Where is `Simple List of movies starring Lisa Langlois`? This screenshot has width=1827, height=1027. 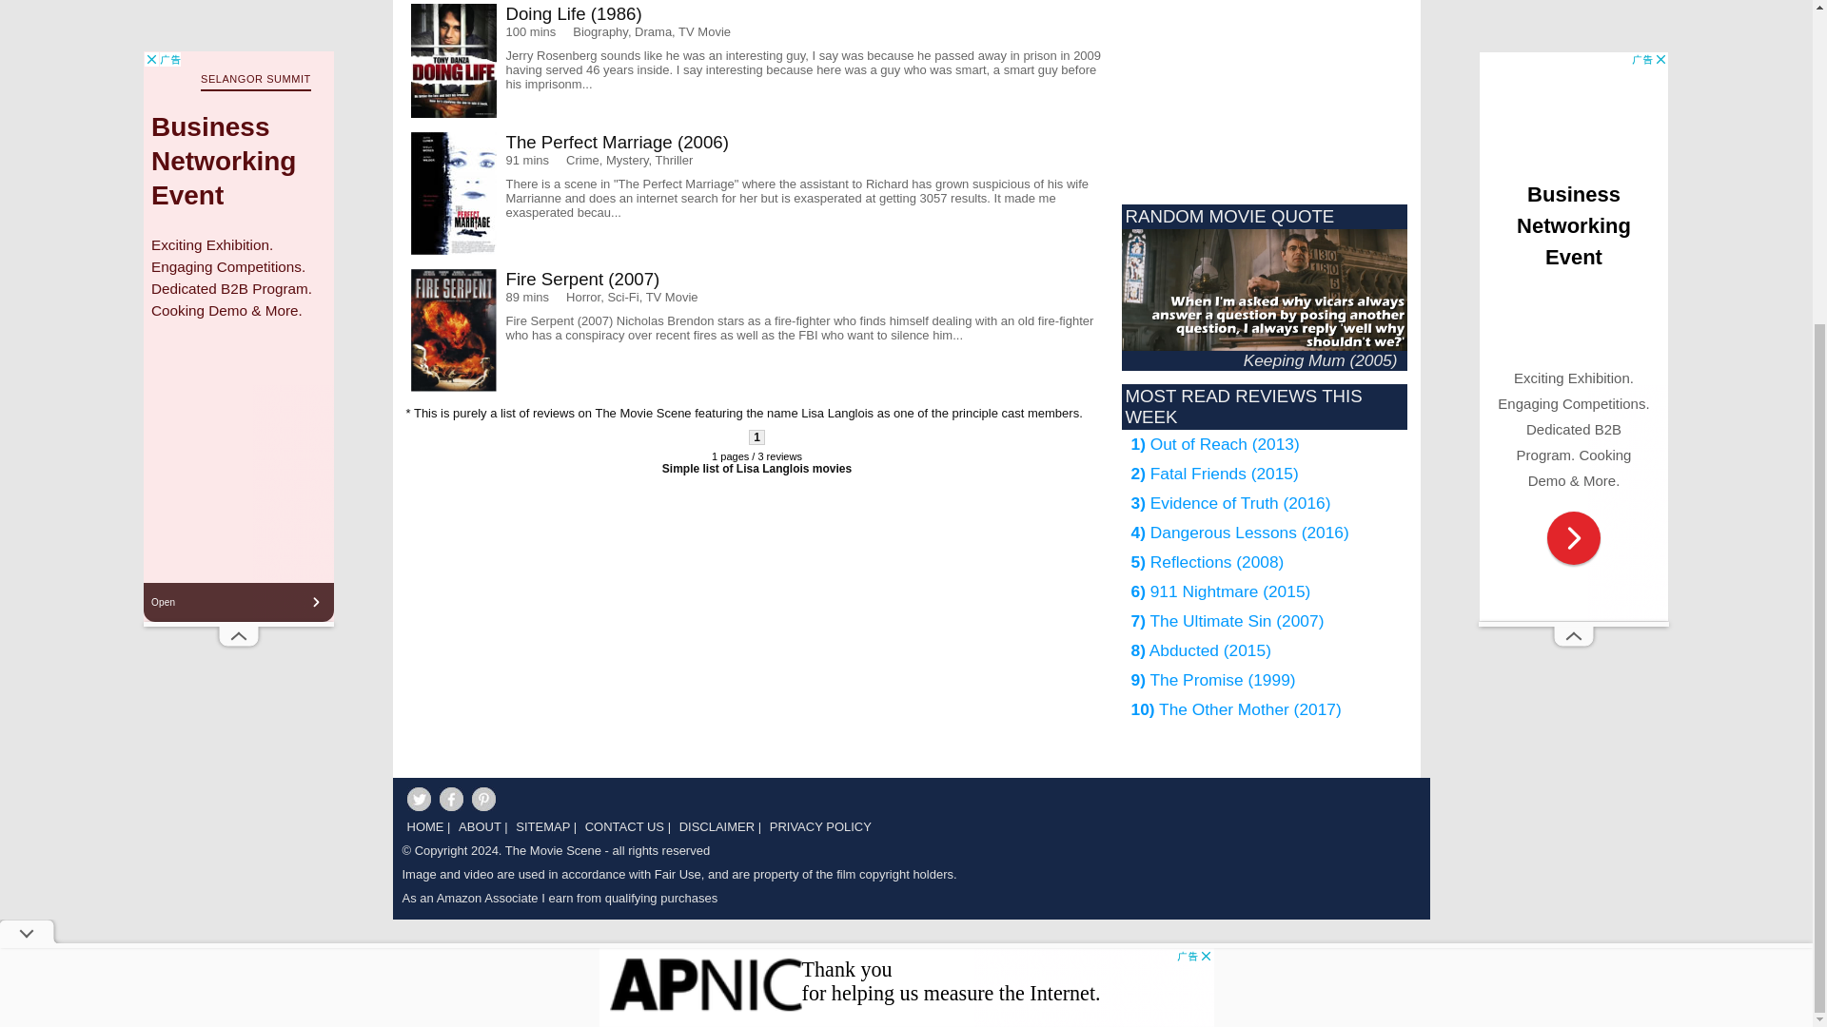
Simple List of movies starring Lisa Langlois is located at coordinates (756, 469).